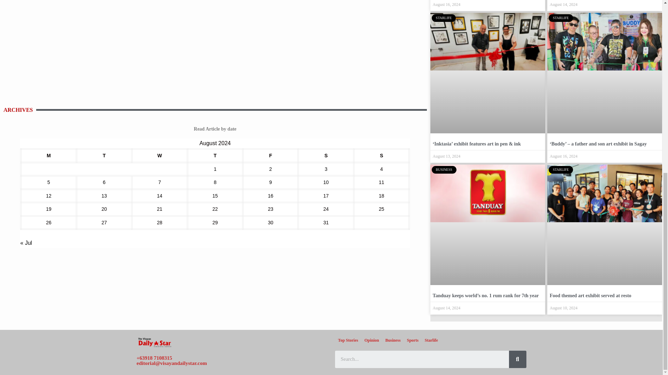  What do you see at coordinates (215, 196) in the screenshot?
I see `15` at bounding box center [215, 196].